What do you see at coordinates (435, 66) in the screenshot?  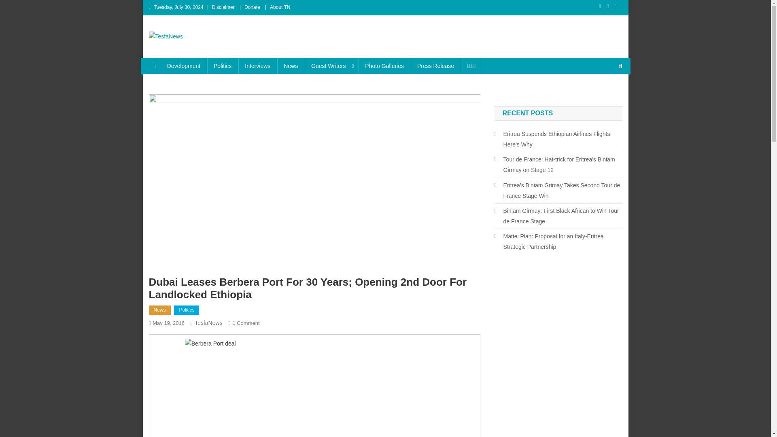 I see `Press Release` at bounding box center [435, 66].